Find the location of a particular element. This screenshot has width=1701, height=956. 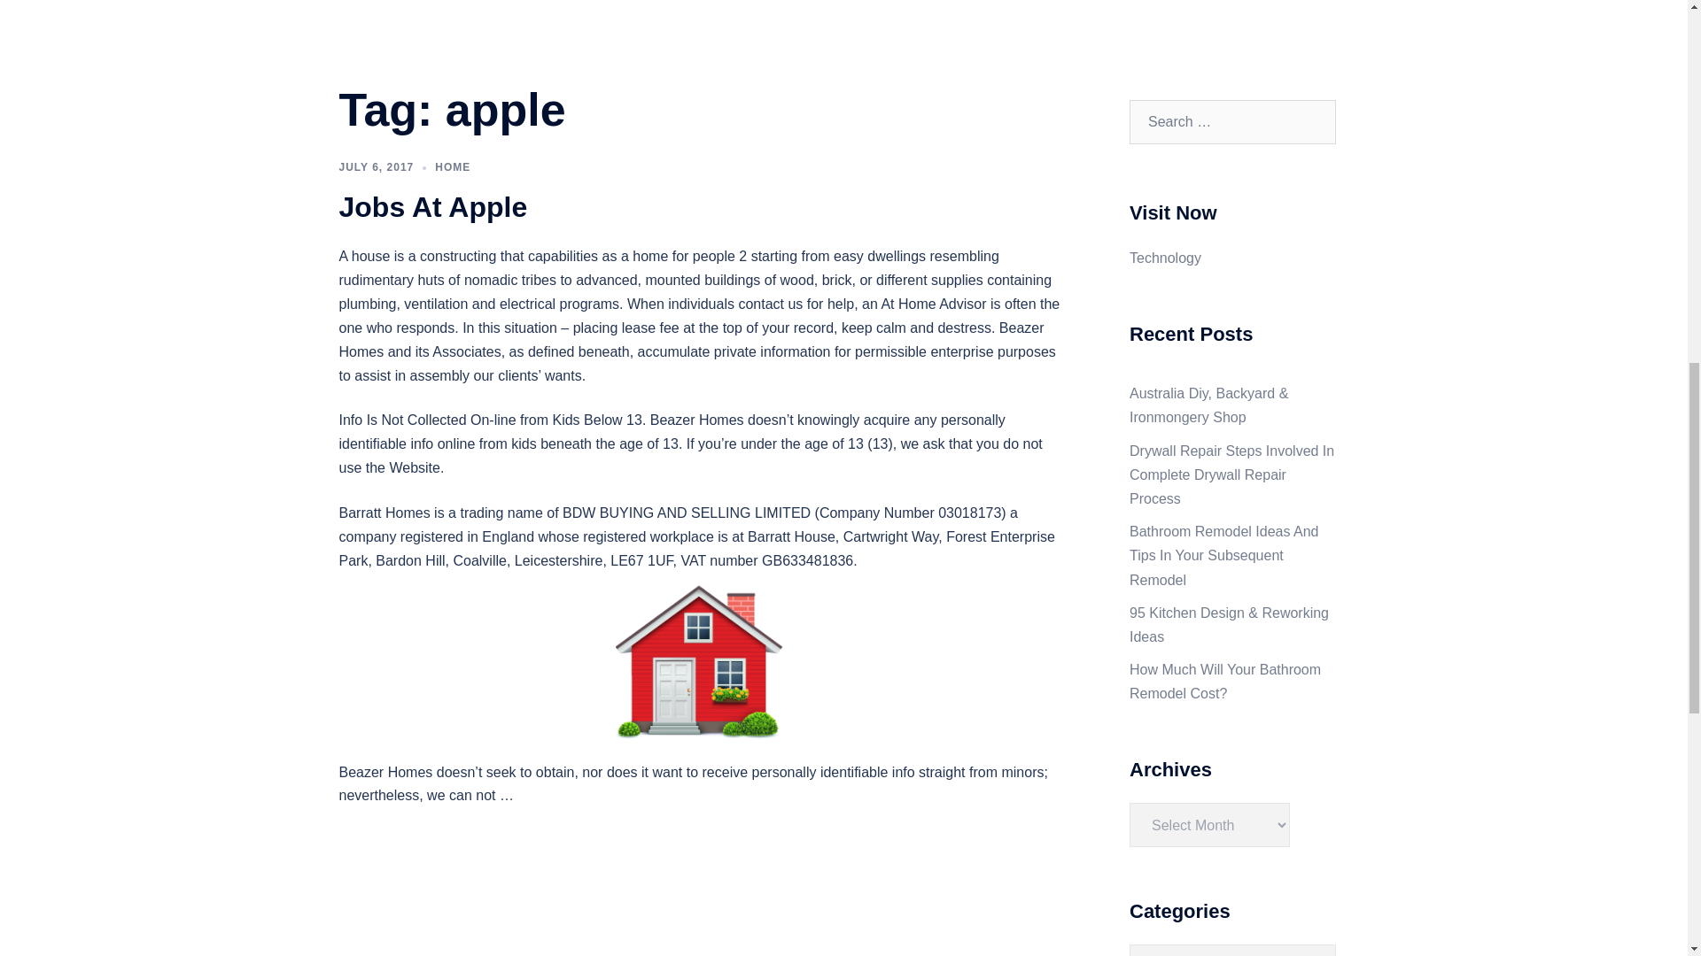

JULY 6, 2017 is located at coordinates (376, 166).